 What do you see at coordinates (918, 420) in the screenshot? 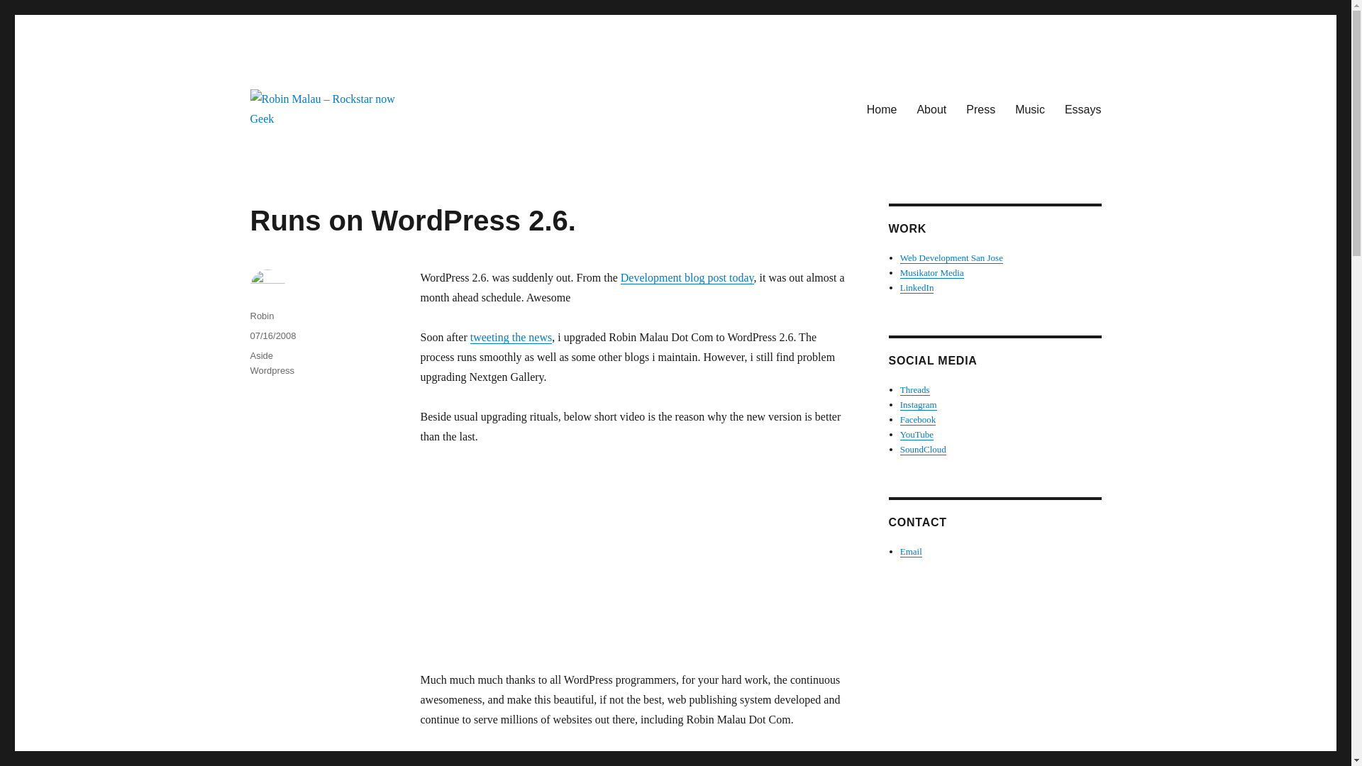
I see `Facebook` at bounding box center [918, 420].